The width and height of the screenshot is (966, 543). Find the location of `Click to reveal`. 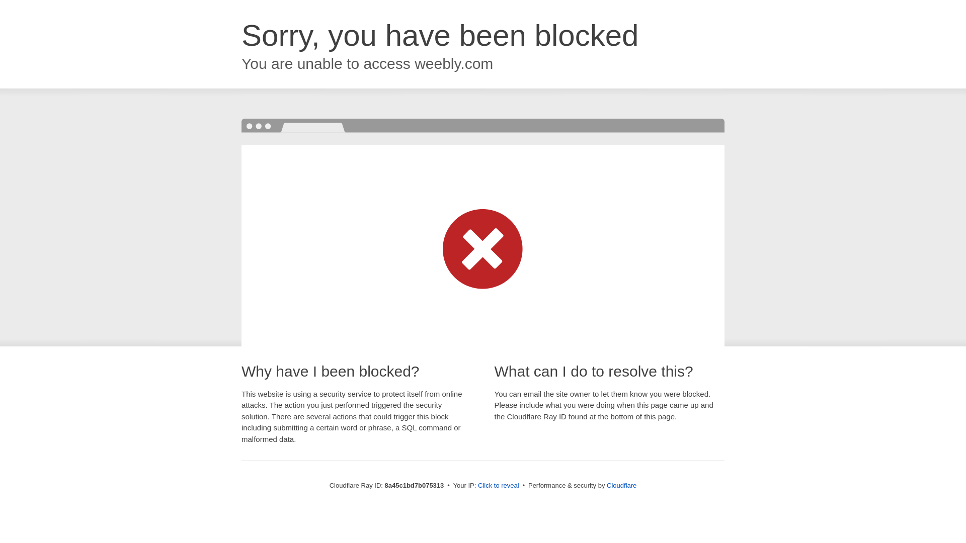

Click to reveal is located at coordinates (499, 486).